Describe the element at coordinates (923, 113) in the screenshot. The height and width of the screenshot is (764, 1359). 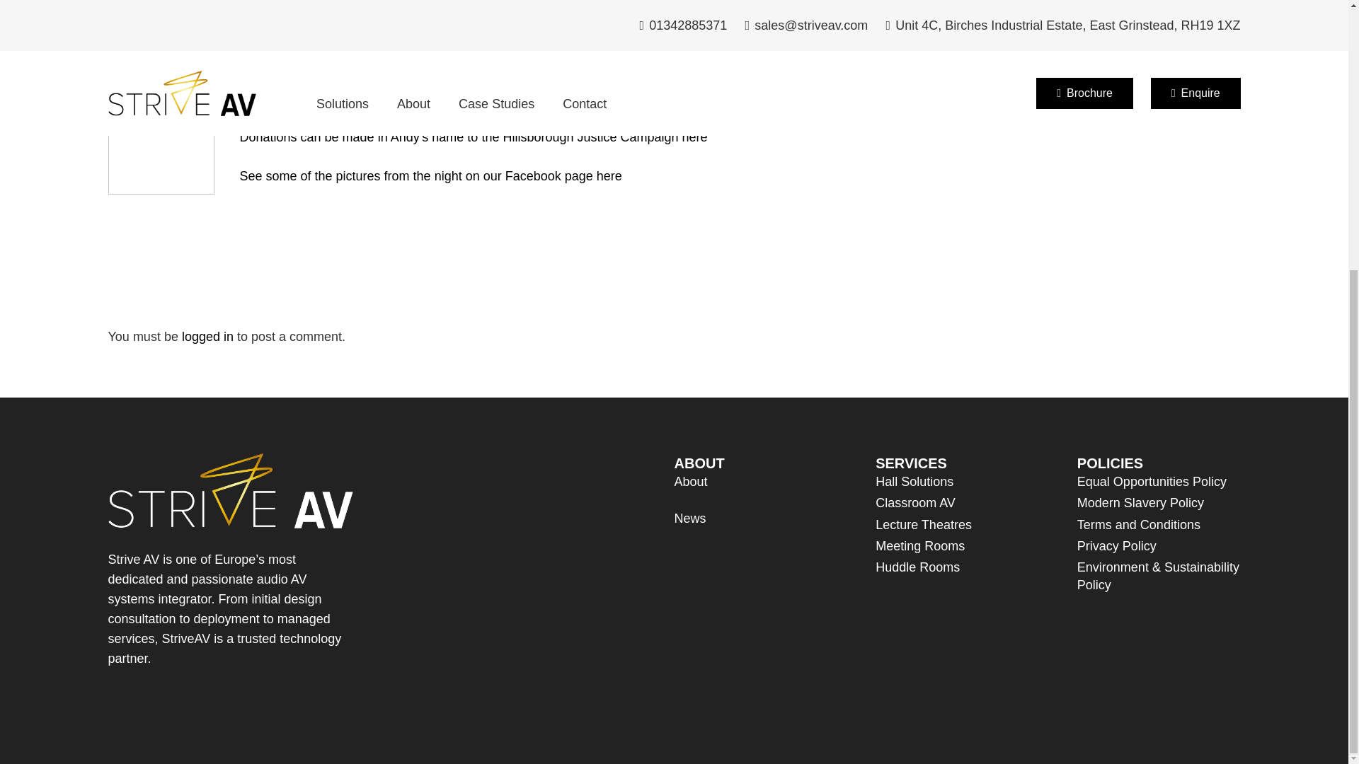
I see `Lecture Theatres` at that location.